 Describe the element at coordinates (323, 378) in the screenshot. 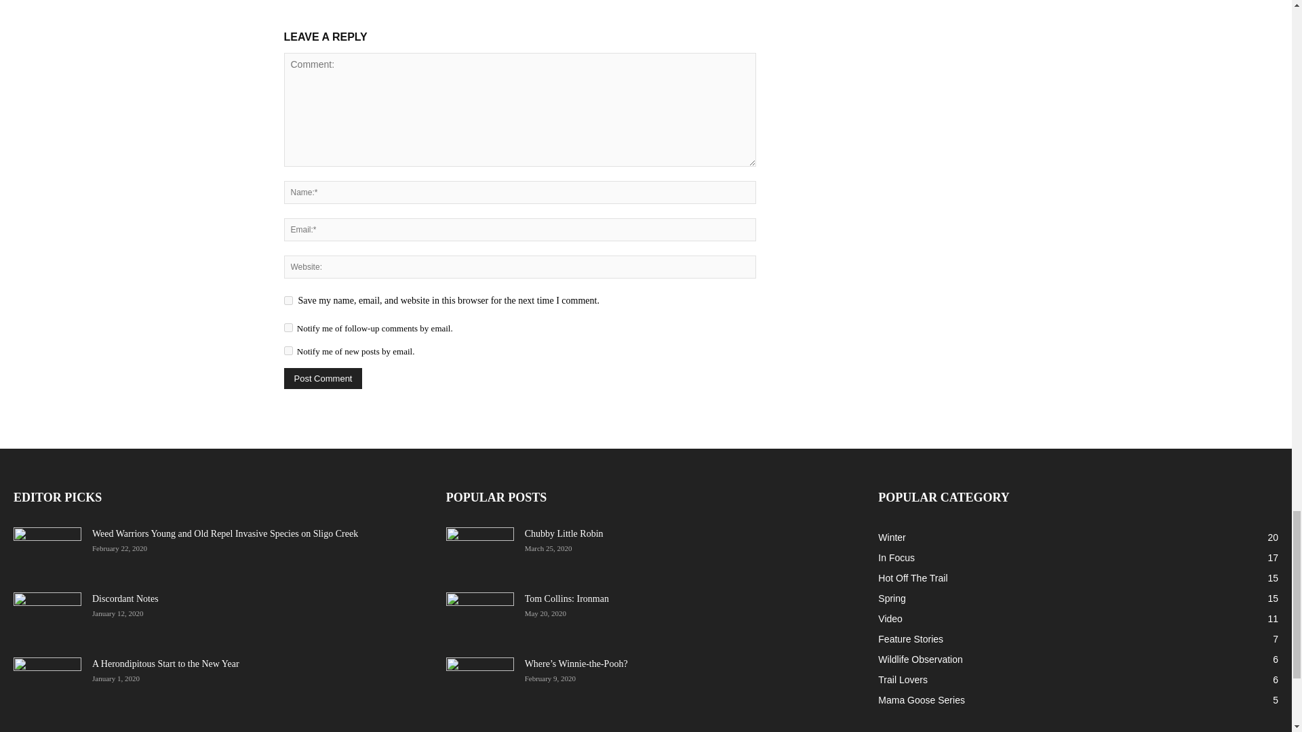

I see `Post Comment` at that location.